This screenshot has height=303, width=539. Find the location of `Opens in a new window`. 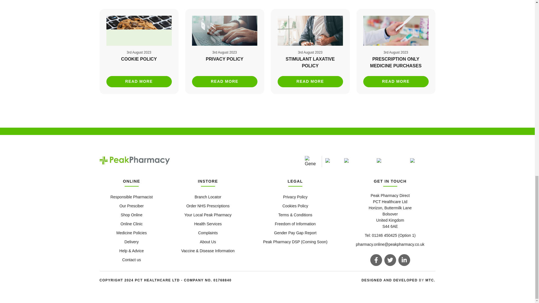

Opens in a new window is located at coordinates (431, 280).